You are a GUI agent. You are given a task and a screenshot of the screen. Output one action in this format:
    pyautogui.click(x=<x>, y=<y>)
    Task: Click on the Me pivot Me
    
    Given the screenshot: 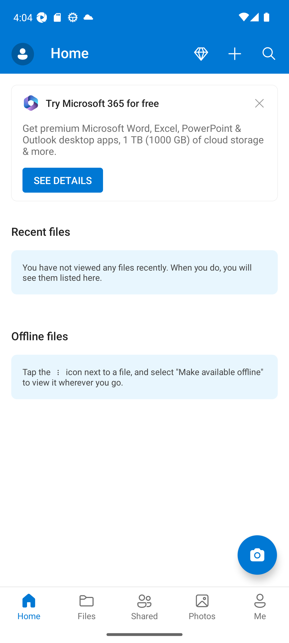 What is the action you would take?
    pyautogui.click(x=260, y=606)
    